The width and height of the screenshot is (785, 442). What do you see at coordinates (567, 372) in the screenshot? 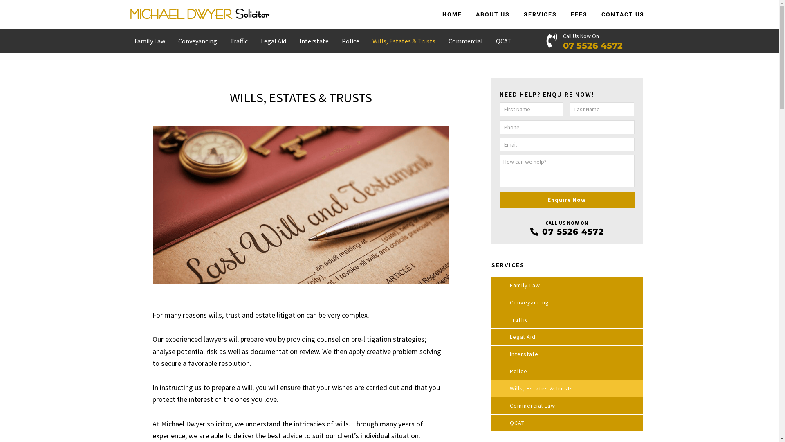
I see `Police` at bounding box center [567, 372].